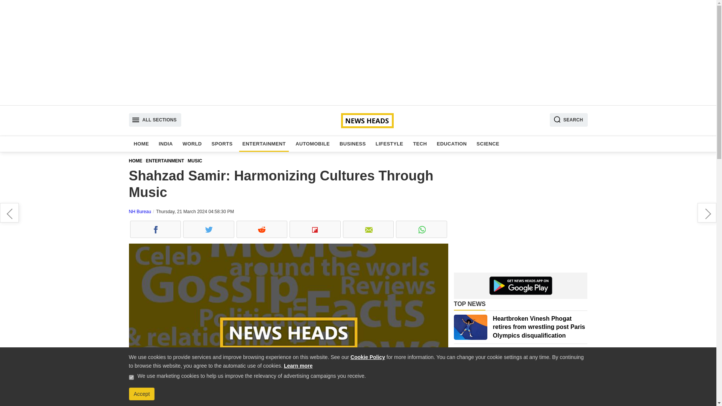  I want to click on HOME, so click(137, 161).